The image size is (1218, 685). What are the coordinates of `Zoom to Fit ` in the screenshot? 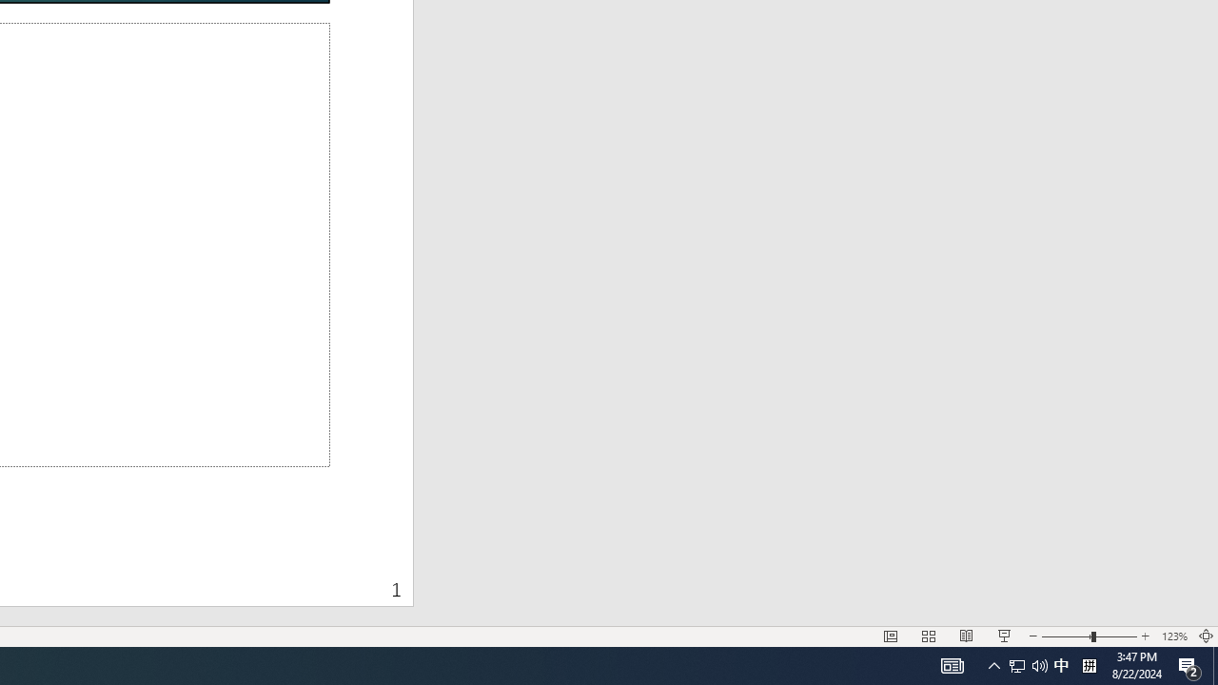 It's located at (1207, 636).